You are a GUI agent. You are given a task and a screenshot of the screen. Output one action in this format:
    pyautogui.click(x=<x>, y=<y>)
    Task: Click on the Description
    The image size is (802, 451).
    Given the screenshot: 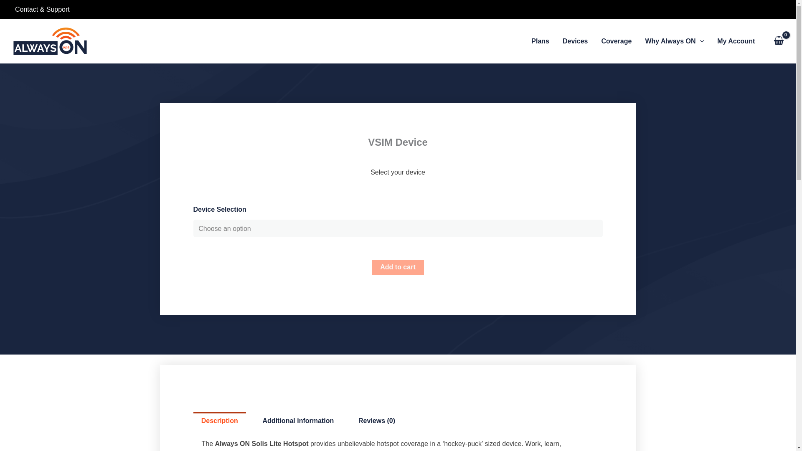 What is the action you would take?
    pyautogui.click(x=219, y=421)
    